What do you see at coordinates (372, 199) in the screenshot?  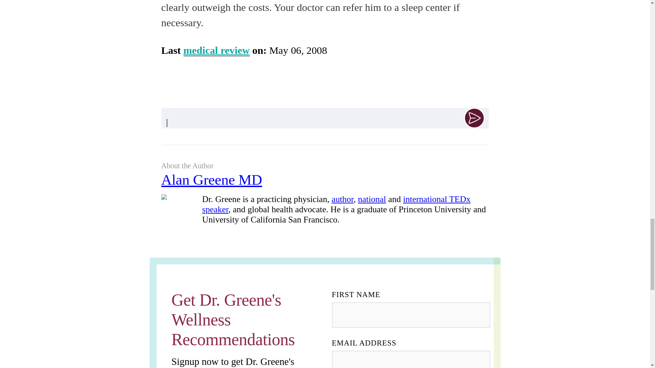 I see `national` at bounding box center [372, 199].